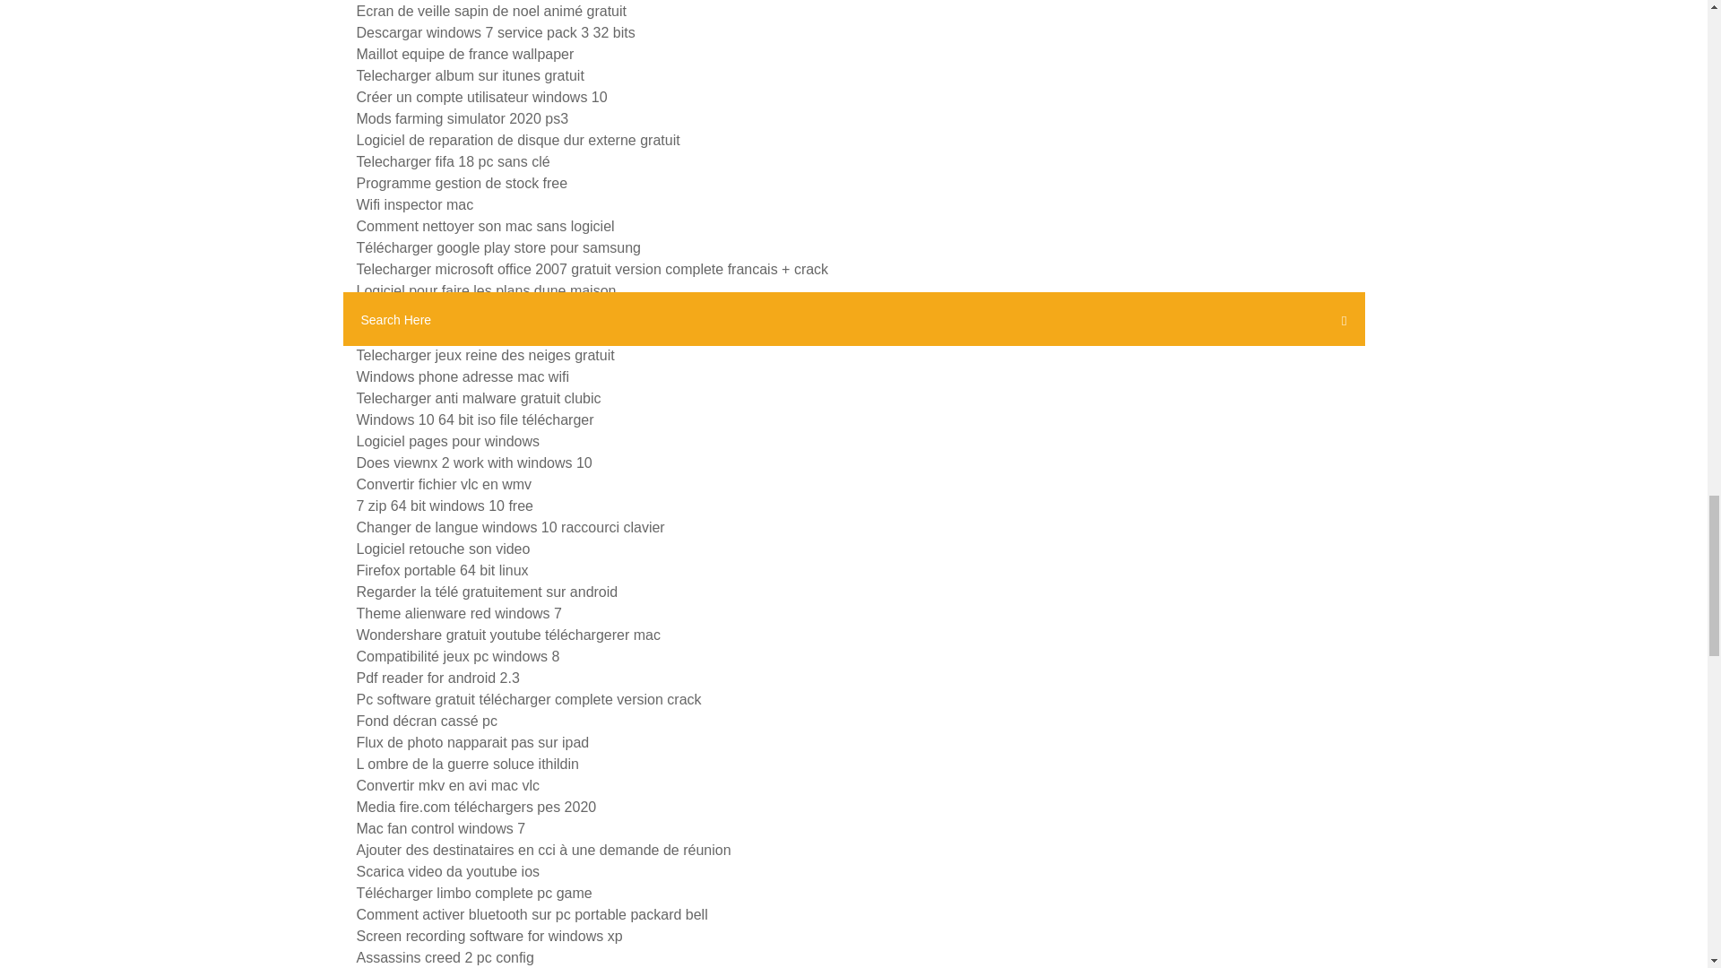 The image size is (1721, 968). I want to click on Logiciel de reparation de disque dur externe gratuit, so click(518, 140).